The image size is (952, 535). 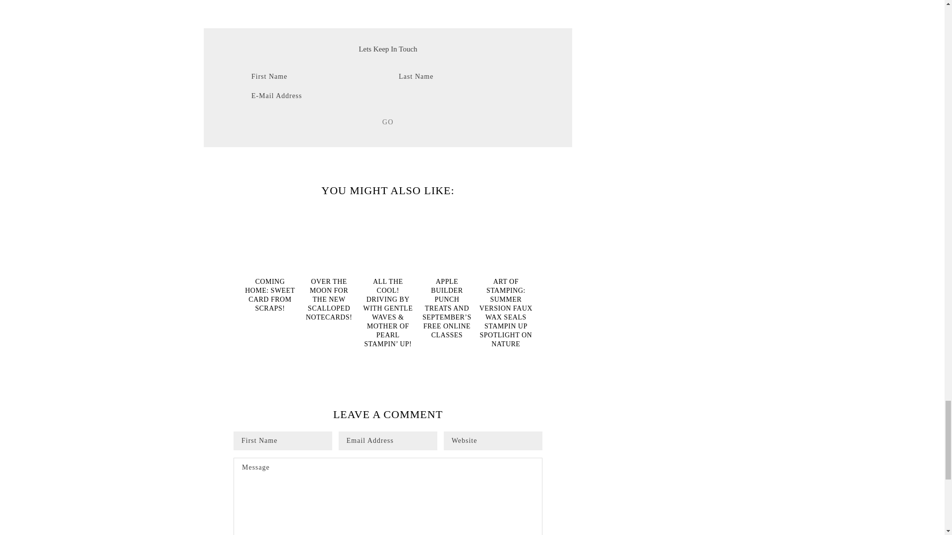 What do you see at coordinates (388, 122) in the screenshot?
I see `Go` at bounding box center [388, 122].